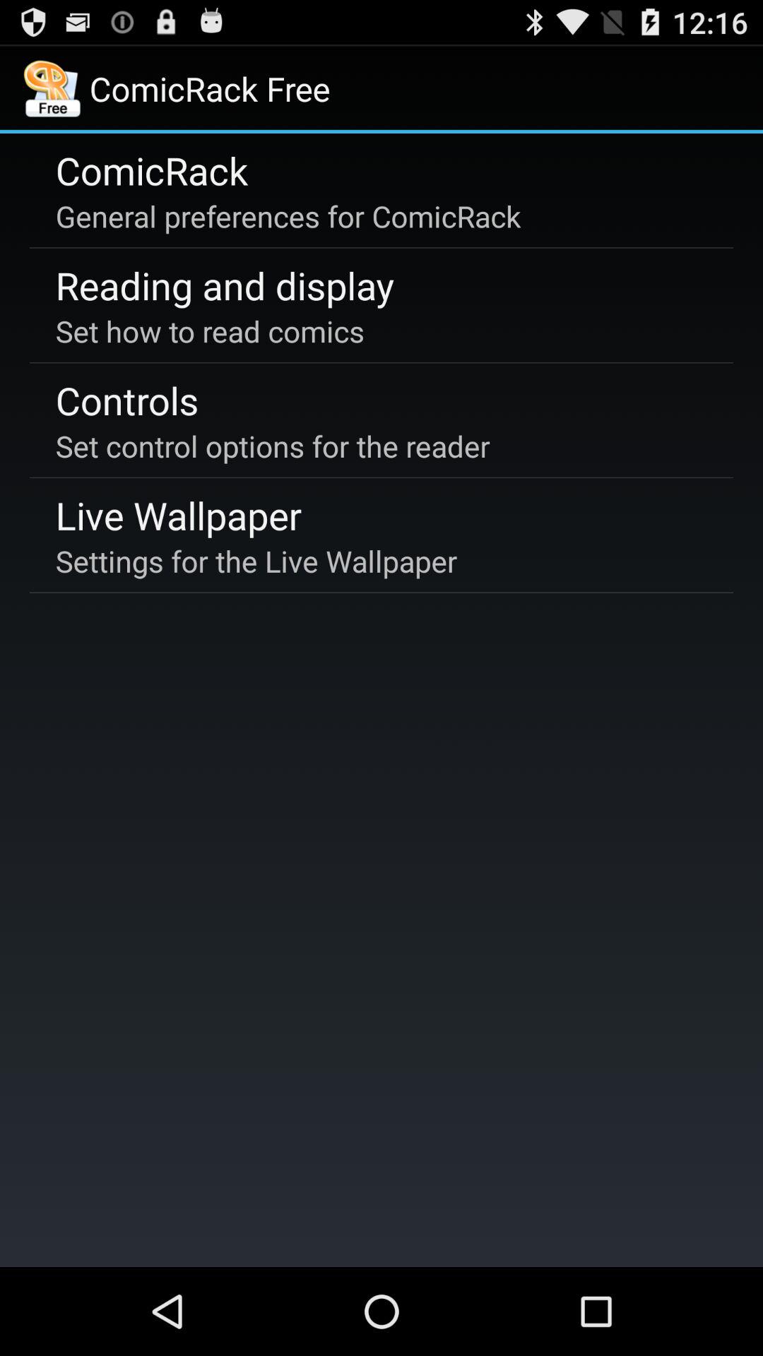  I want to click on click the app above the live wallpaper, so click(273, 446).